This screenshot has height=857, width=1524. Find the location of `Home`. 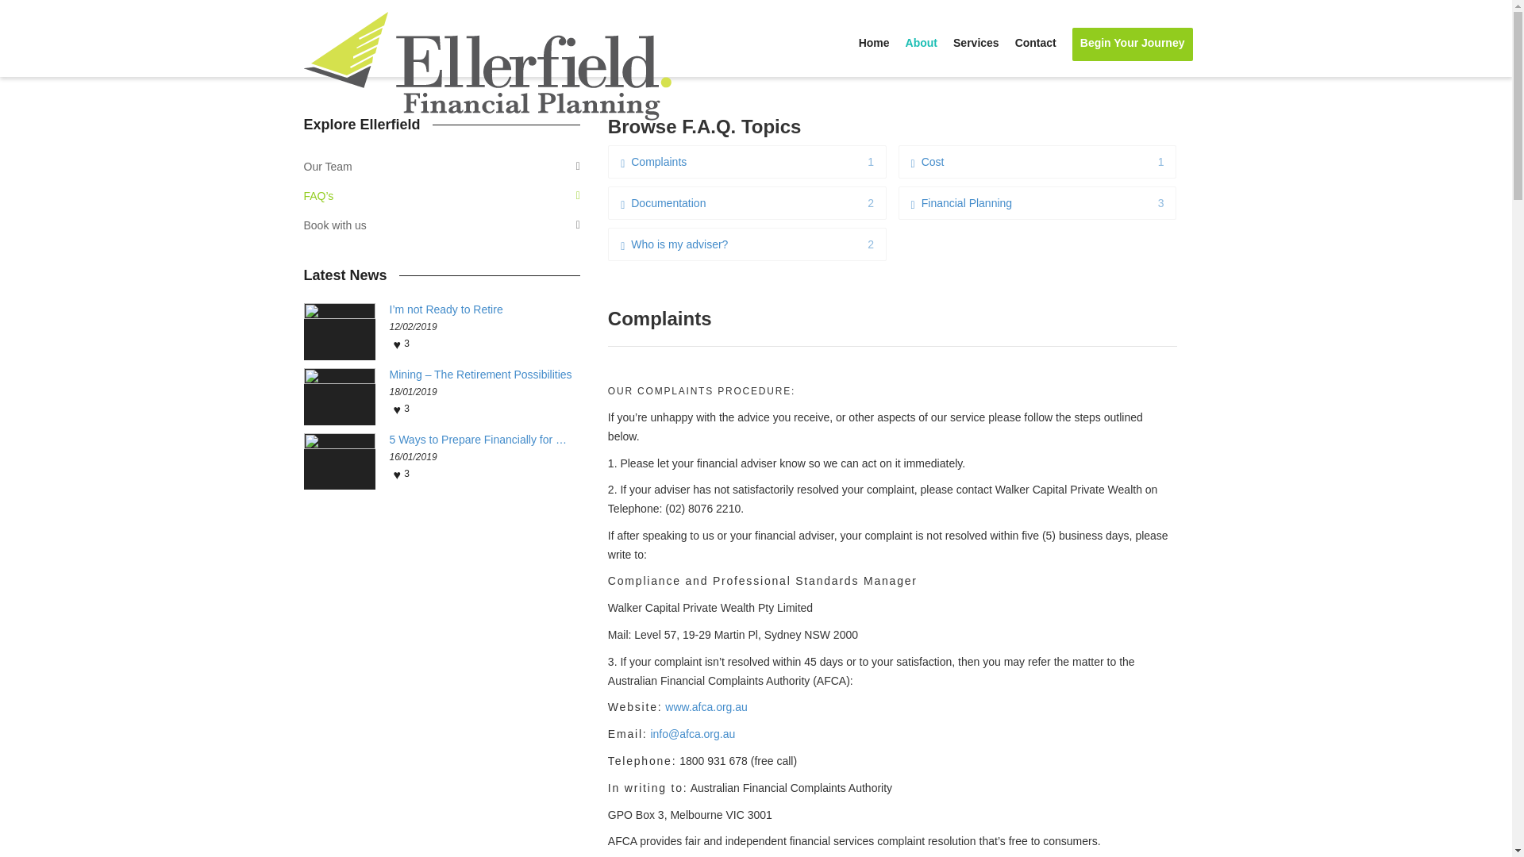

Home is located at coordinates (962, 203).